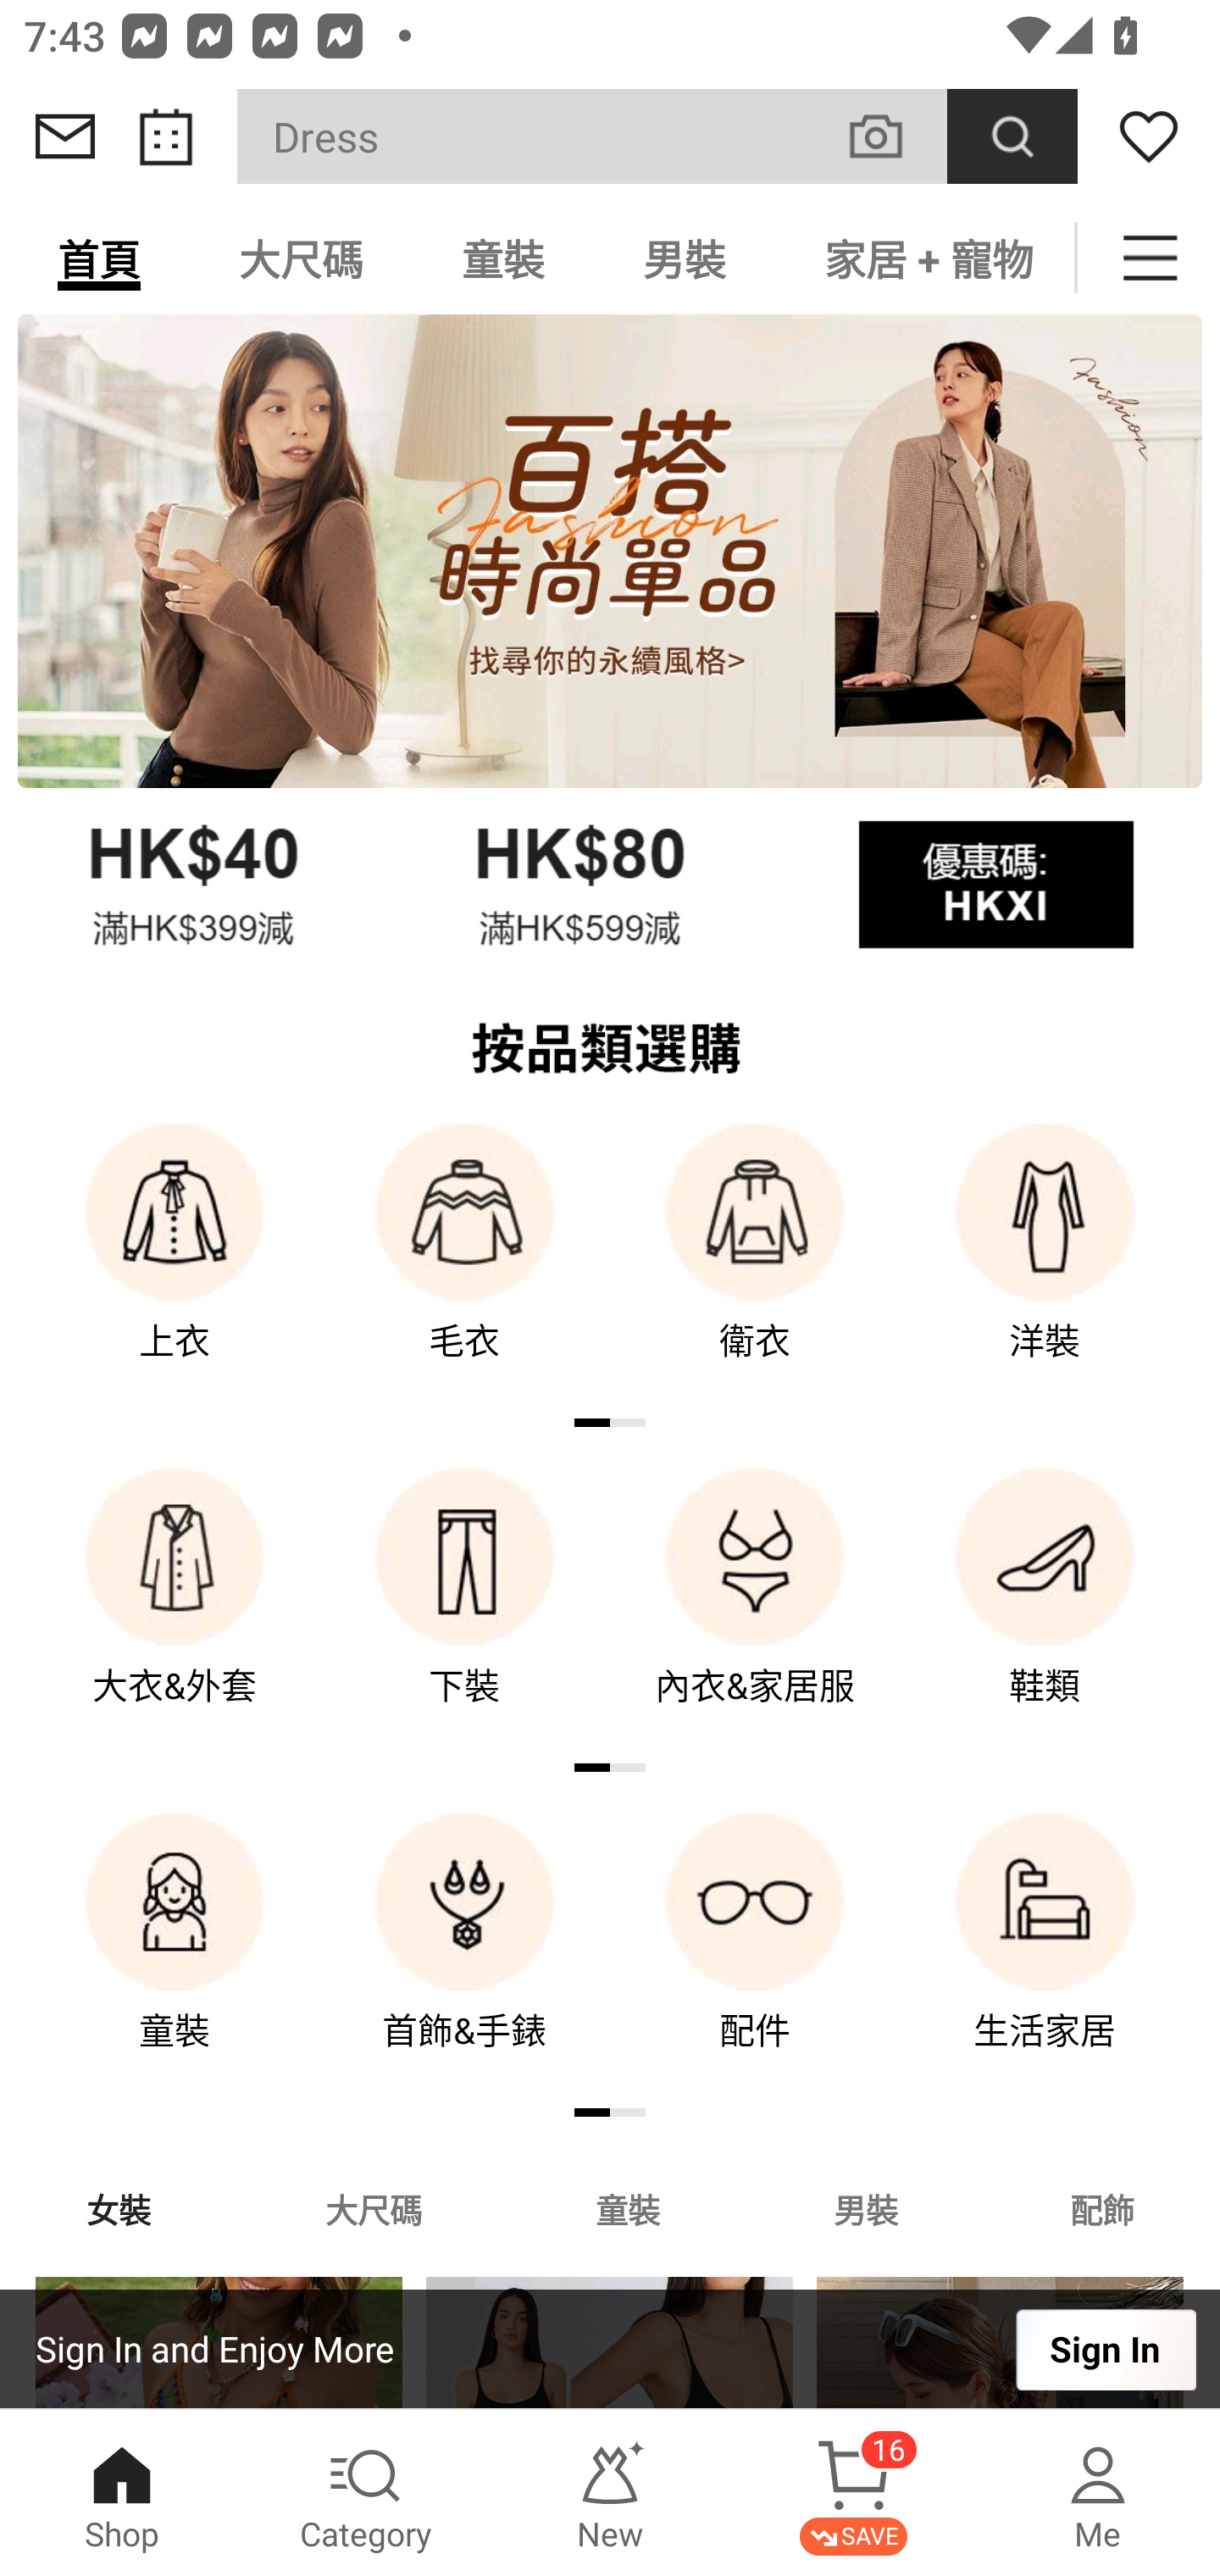  What do you see at coordinates (464, 1264) in the screenshot?
I see `毛衣` at bounding box center [464, 1264].